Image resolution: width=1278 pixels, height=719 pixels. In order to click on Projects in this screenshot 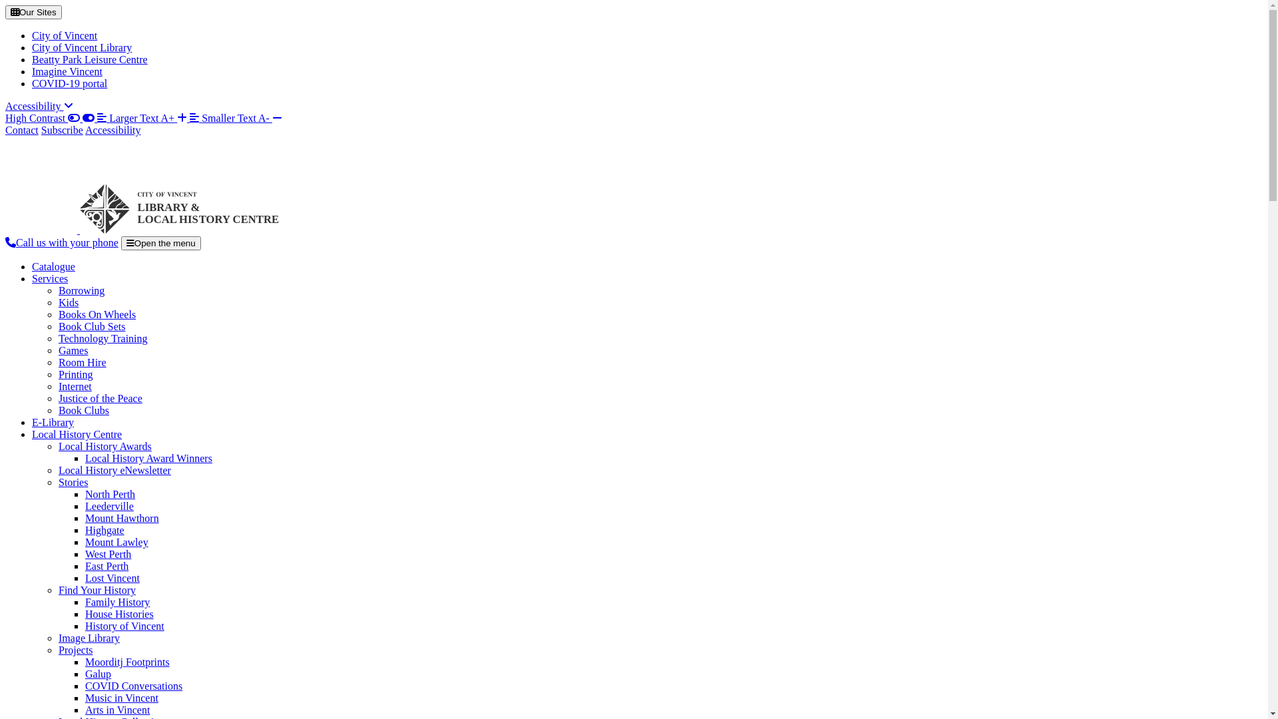, I will do `click(76, 650)`.